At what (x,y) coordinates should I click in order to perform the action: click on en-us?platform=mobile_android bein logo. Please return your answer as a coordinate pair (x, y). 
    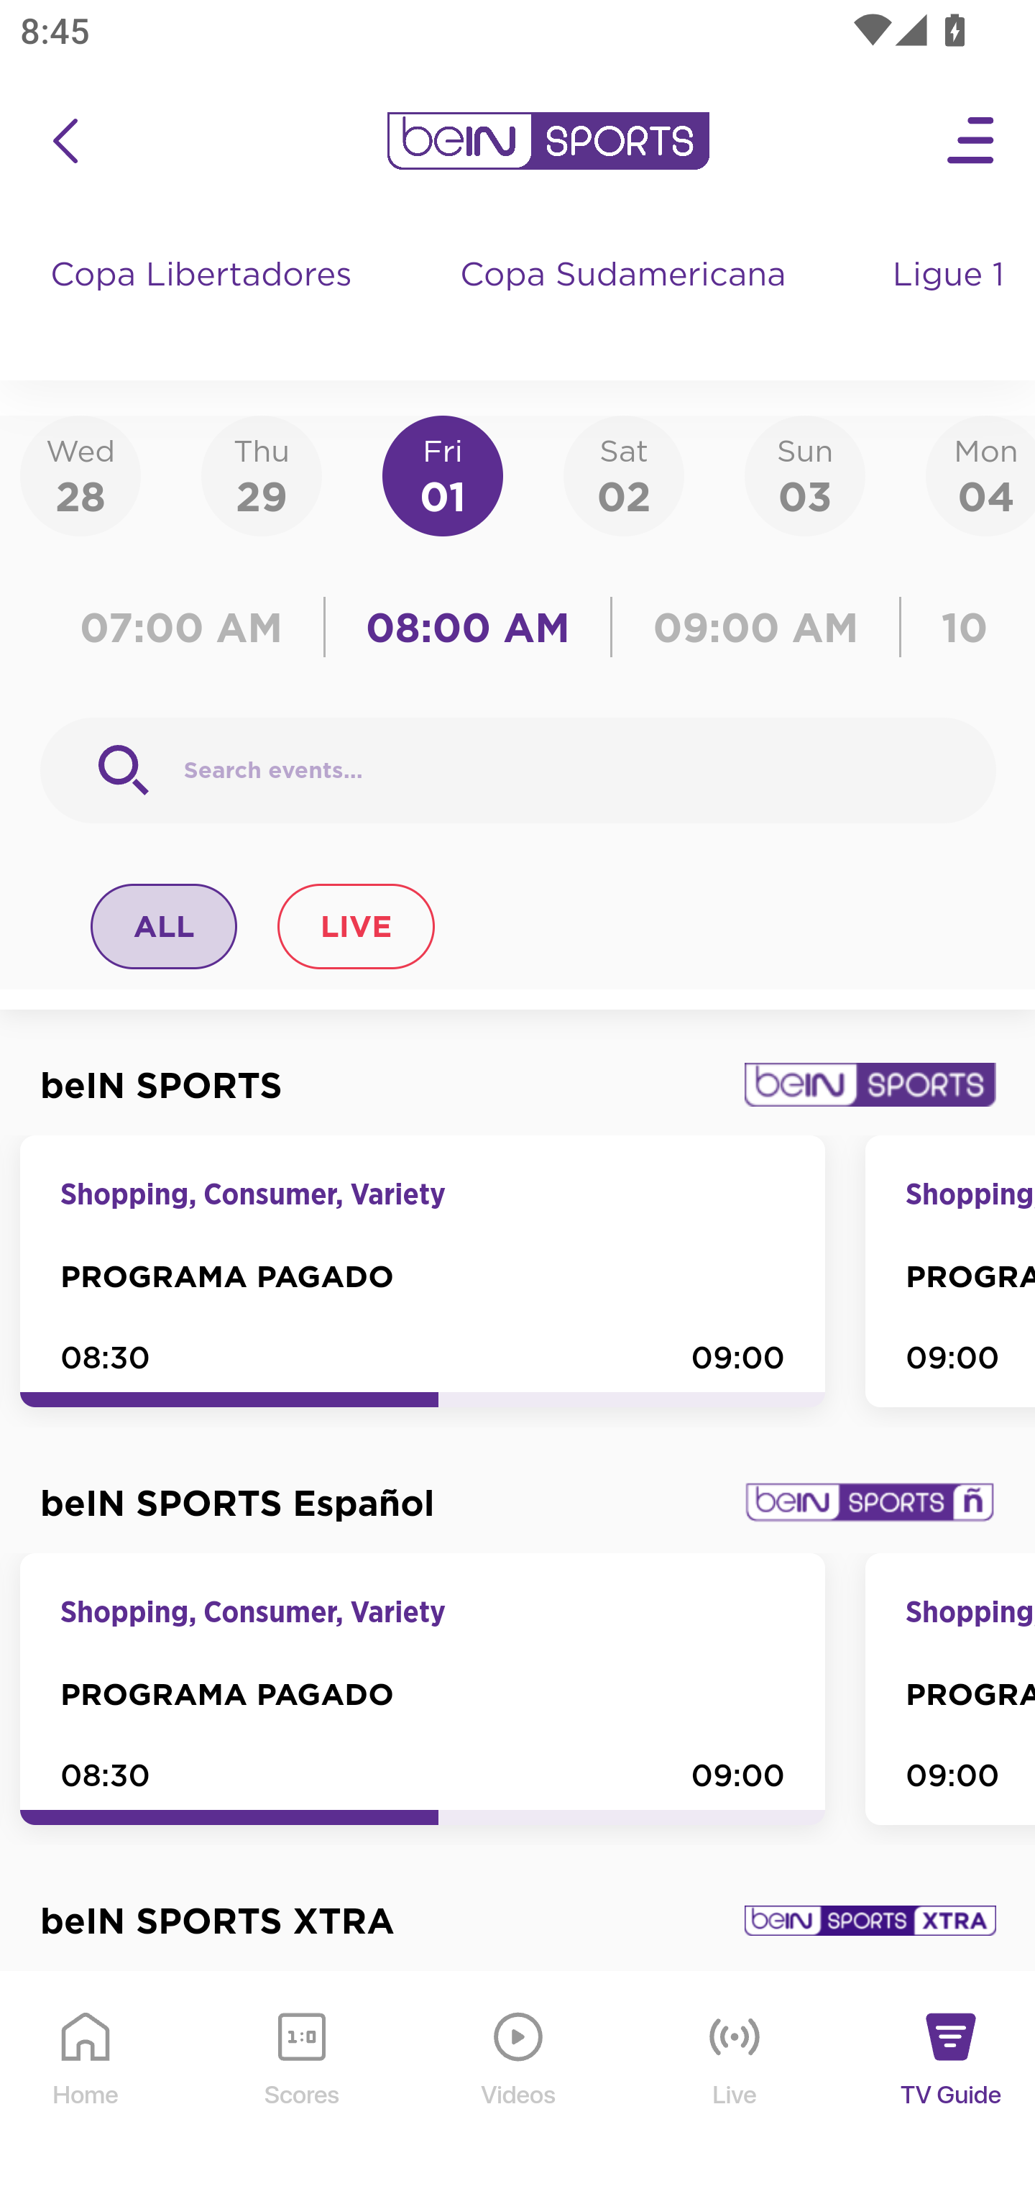
    Looking at the image, I should click on (548, 141).